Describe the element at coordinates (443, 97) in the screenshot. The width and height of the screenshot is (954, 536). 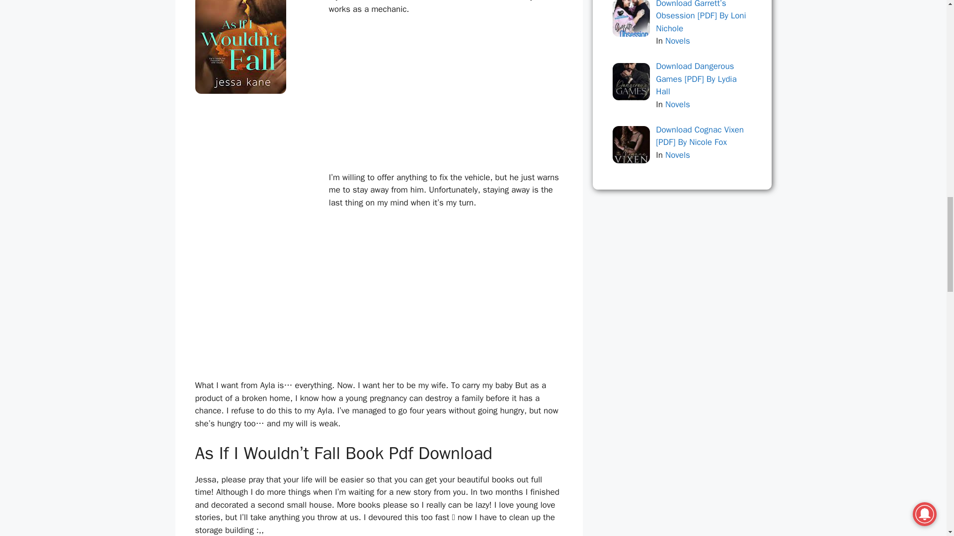
I see `Advertisement` at that location.